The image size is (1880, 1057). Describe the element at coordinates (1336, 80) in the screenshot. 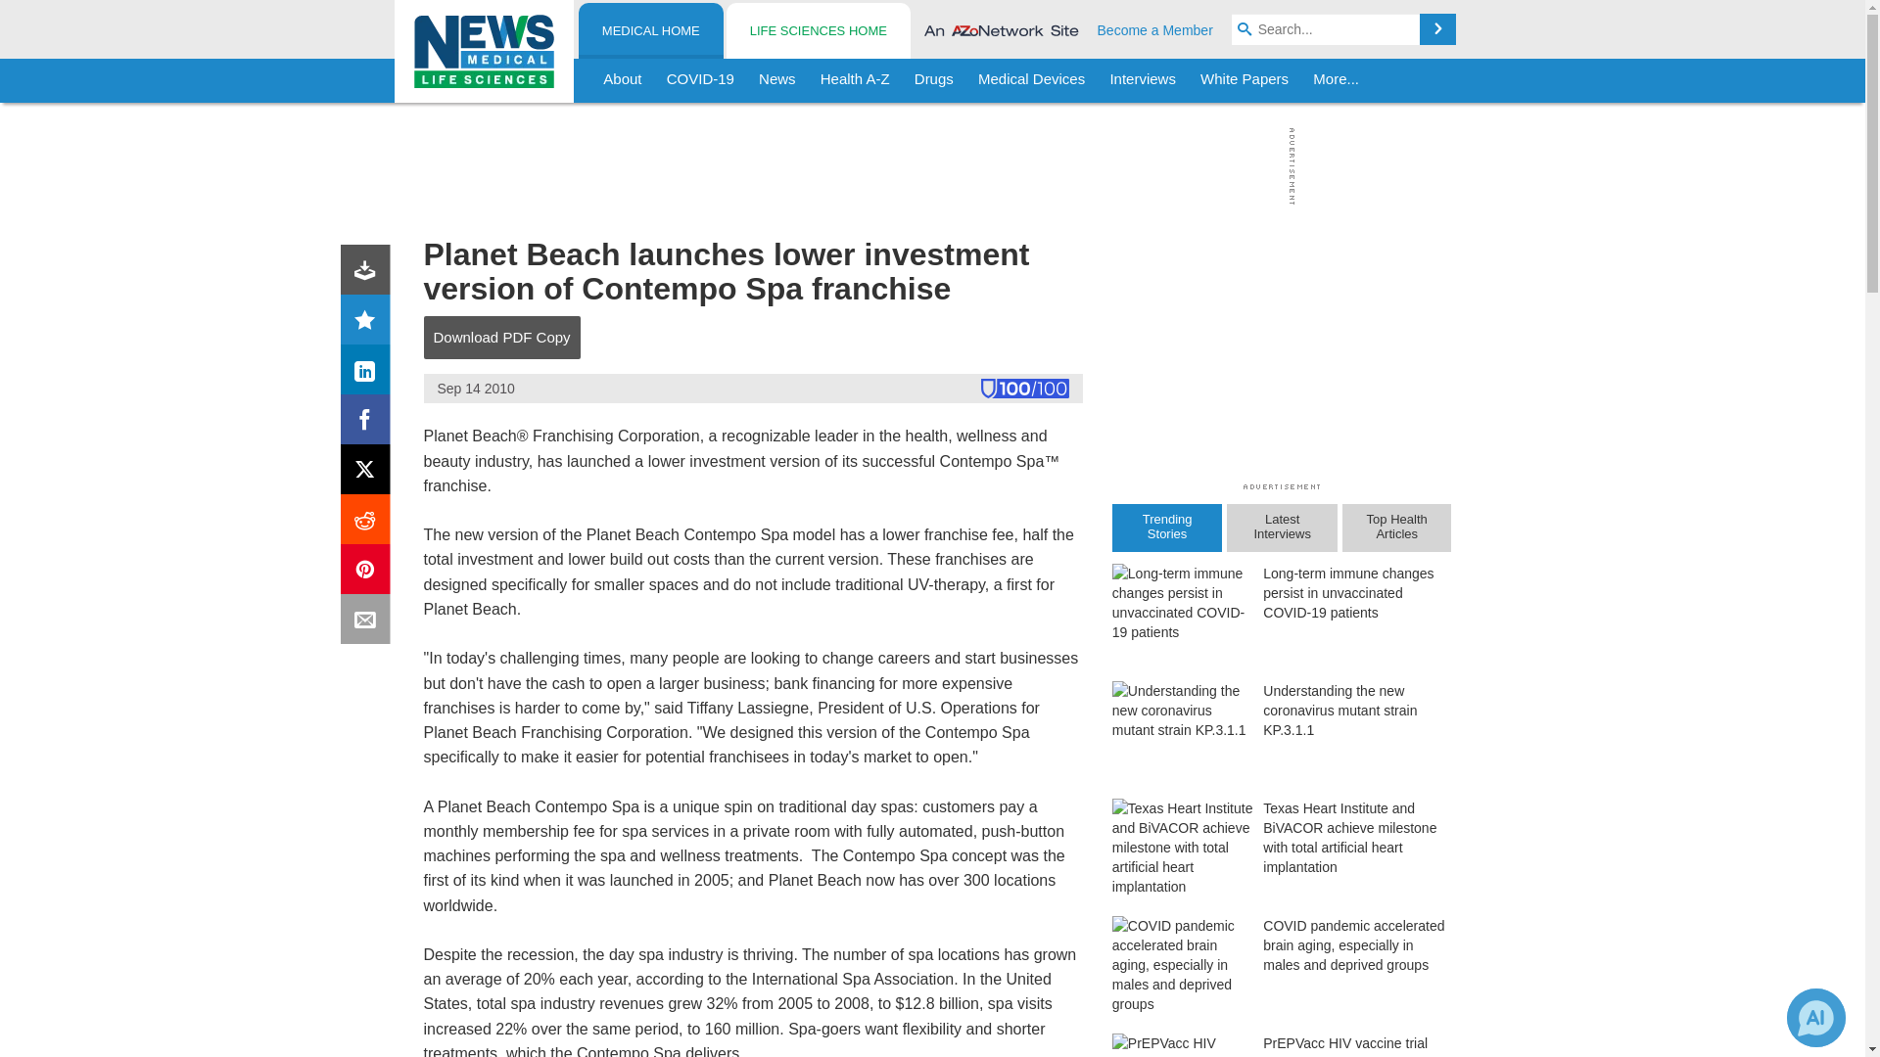

I see `More...` at that location.